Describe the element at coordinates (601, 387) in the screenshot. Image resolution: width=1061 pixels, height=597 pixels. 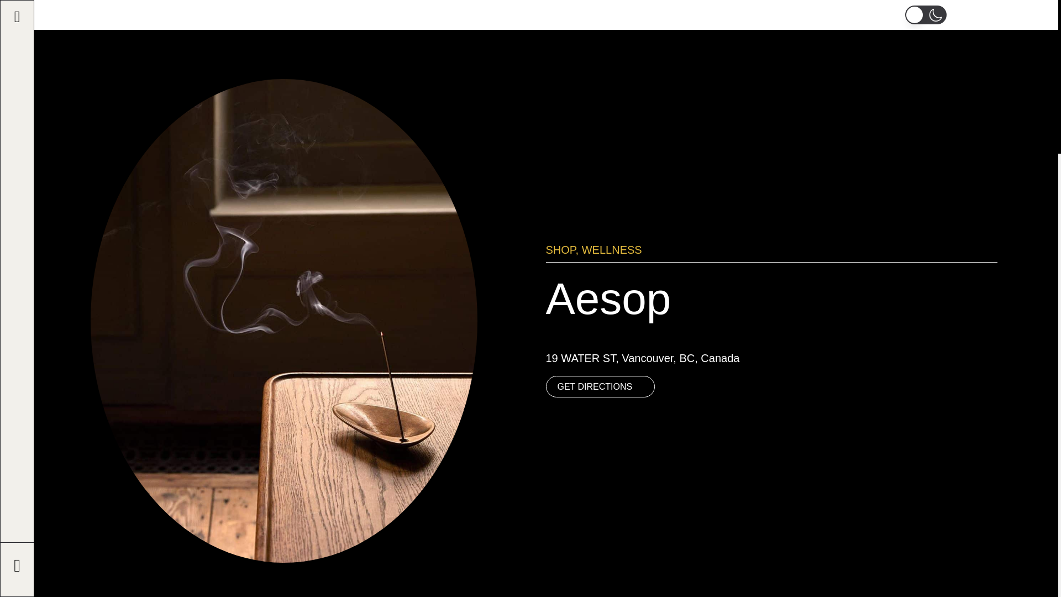
I see `GET DIRECTIONS` at that location.